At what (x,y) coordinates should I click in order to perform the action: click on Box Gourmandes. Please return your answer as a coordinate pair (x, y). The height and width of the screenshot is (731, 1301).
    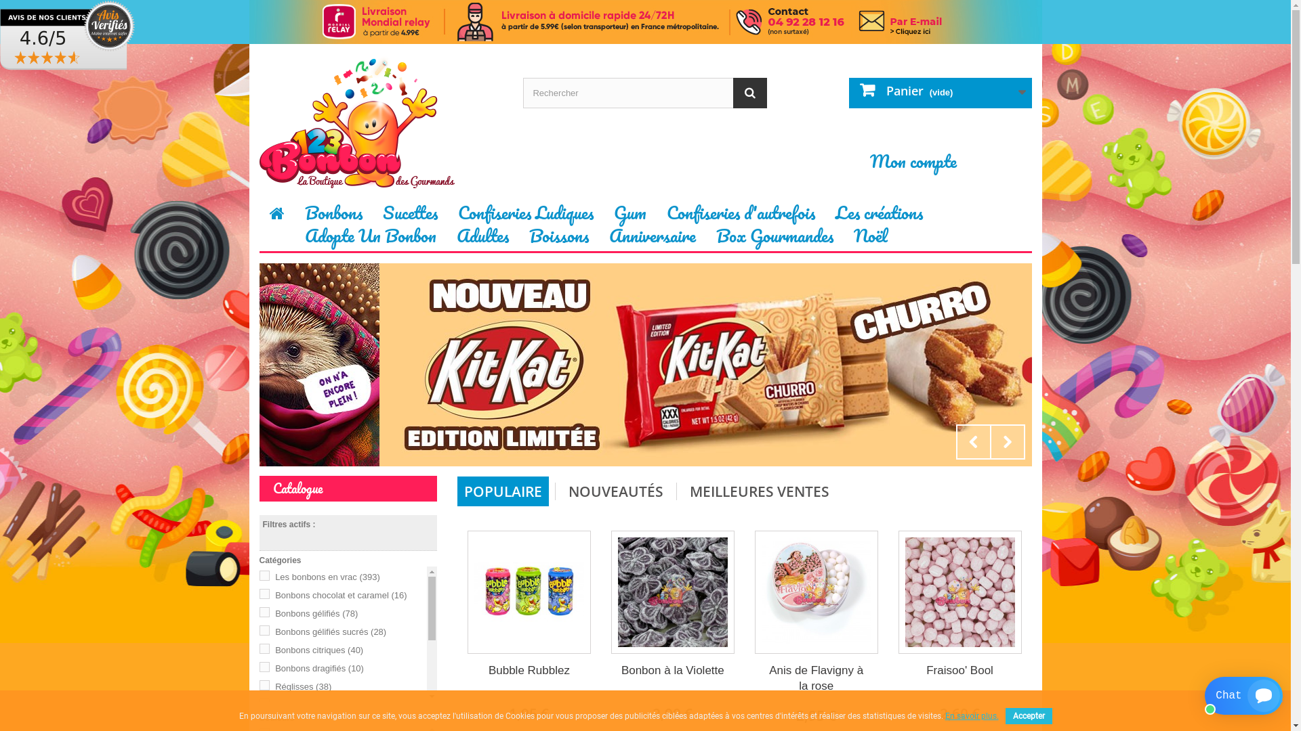
    Looking at the image, I should click on (775, 240).